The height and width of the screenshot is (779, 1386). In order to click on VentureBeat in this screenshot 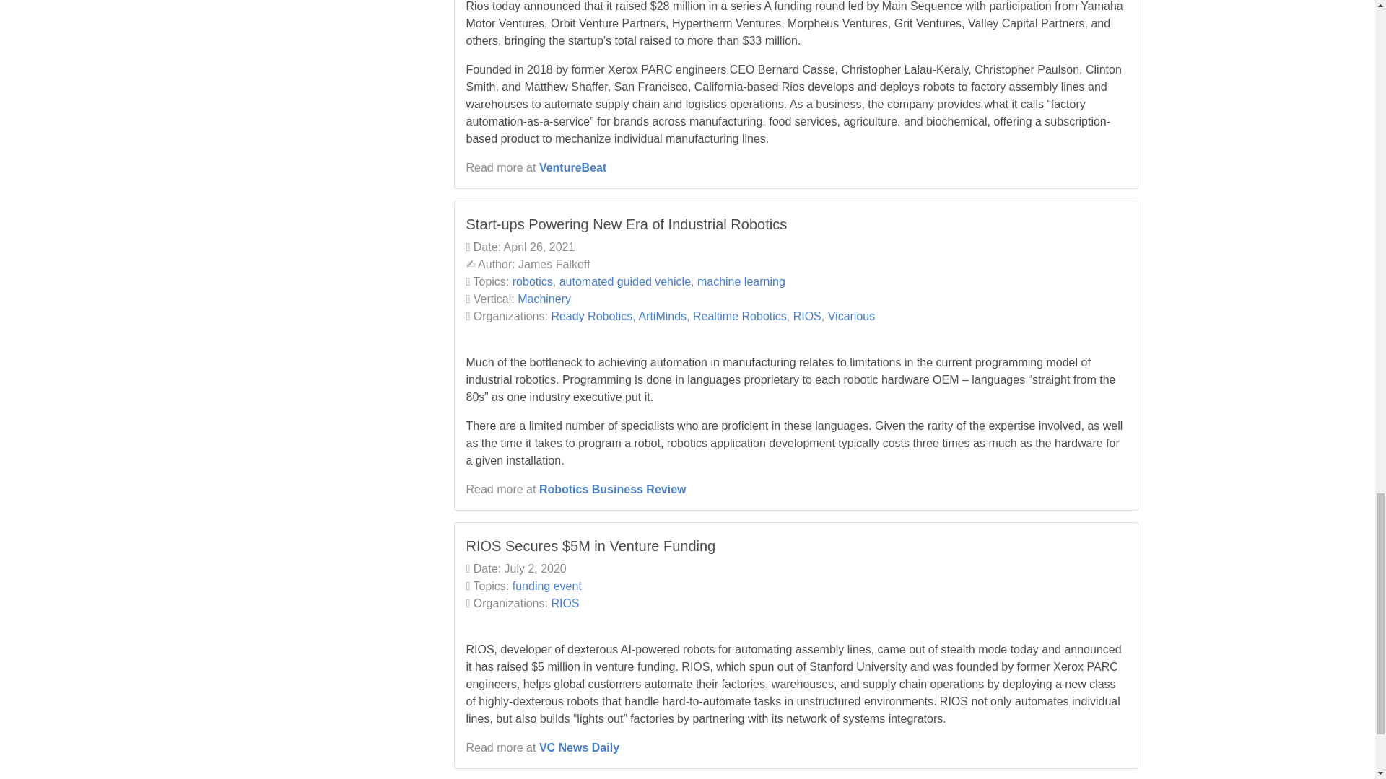, I will do `click(572, 167)`.